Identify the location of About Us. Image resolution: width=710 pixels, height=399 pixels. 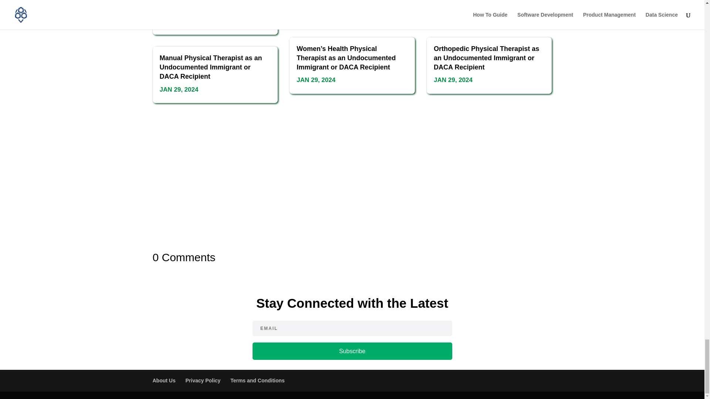
(164, 380).